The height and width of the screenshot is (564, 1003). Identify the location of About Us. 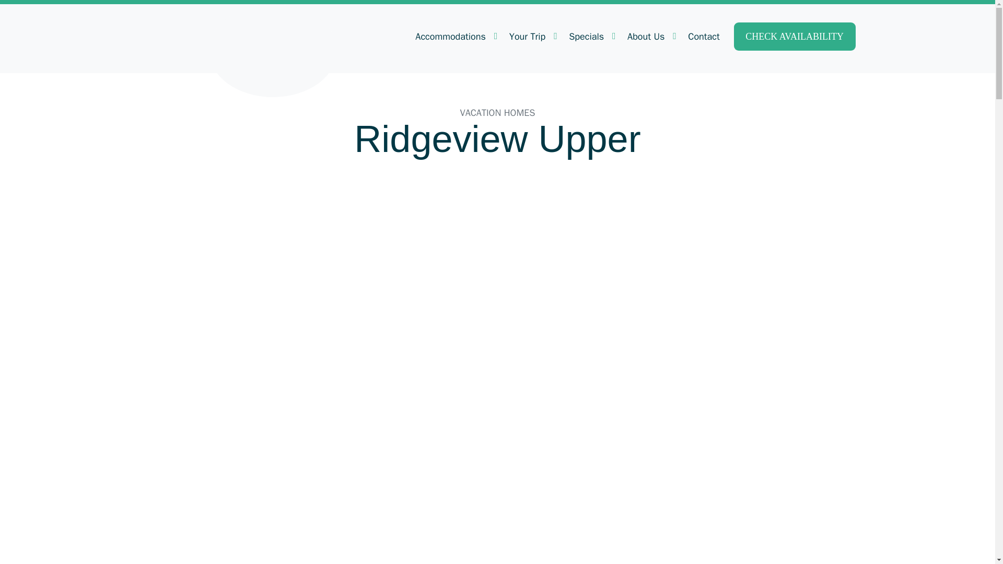
(651, 37).